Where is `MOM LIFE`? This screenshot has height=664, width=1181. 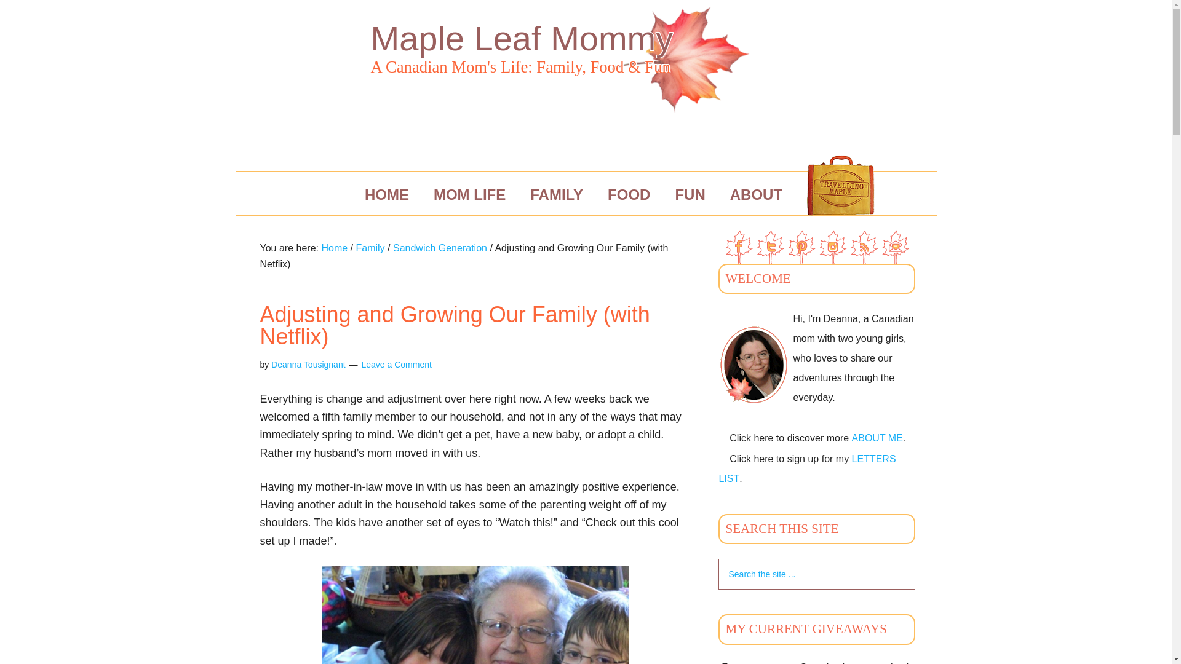 MOM LIFE is located at coordinates (470, 194).